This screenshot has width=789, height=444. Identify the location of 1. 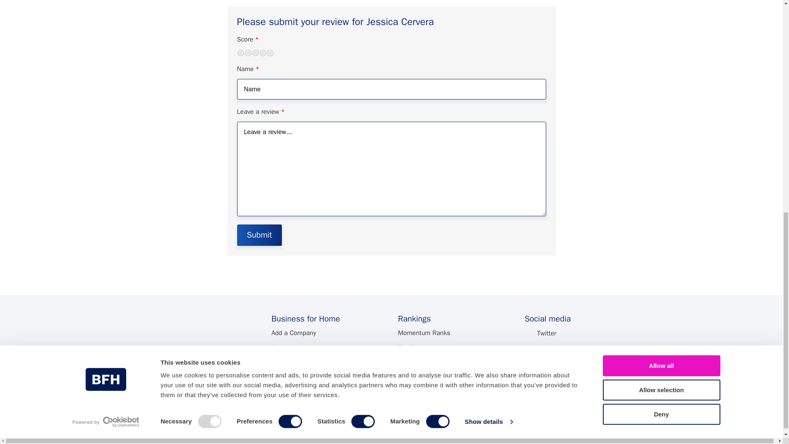
(240, 53).